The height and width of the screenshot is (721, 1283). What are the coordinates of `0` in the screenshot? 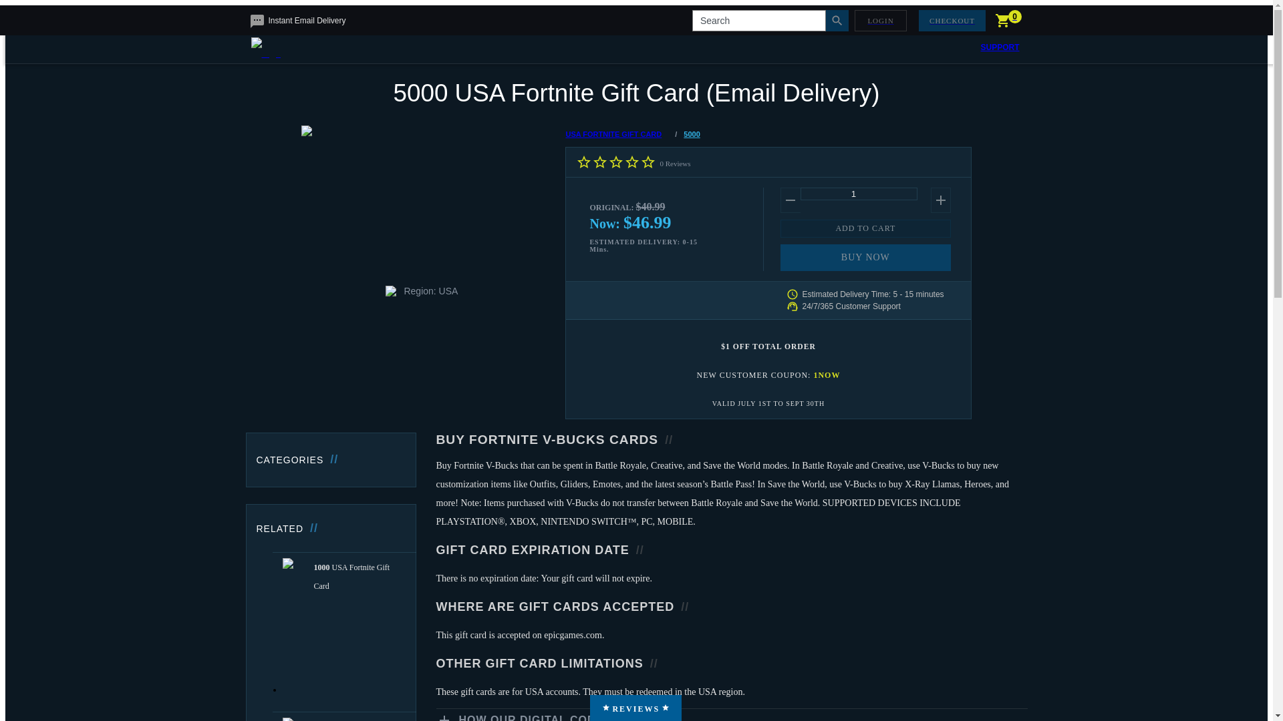 It's located at (1009, 20).